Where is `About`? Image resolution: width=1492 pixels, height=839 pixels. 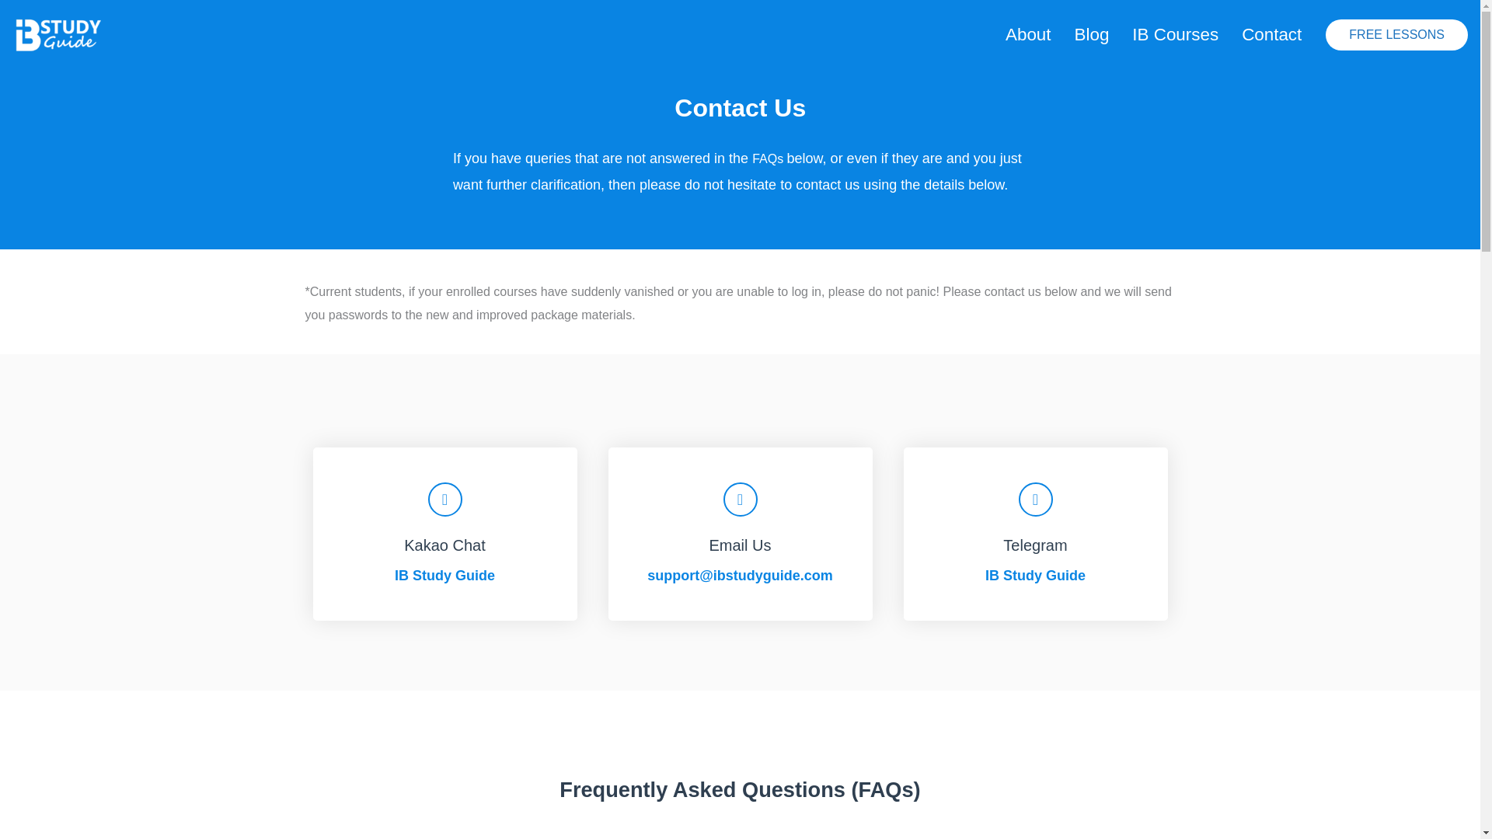 About is located at coordinates (1027, 34).